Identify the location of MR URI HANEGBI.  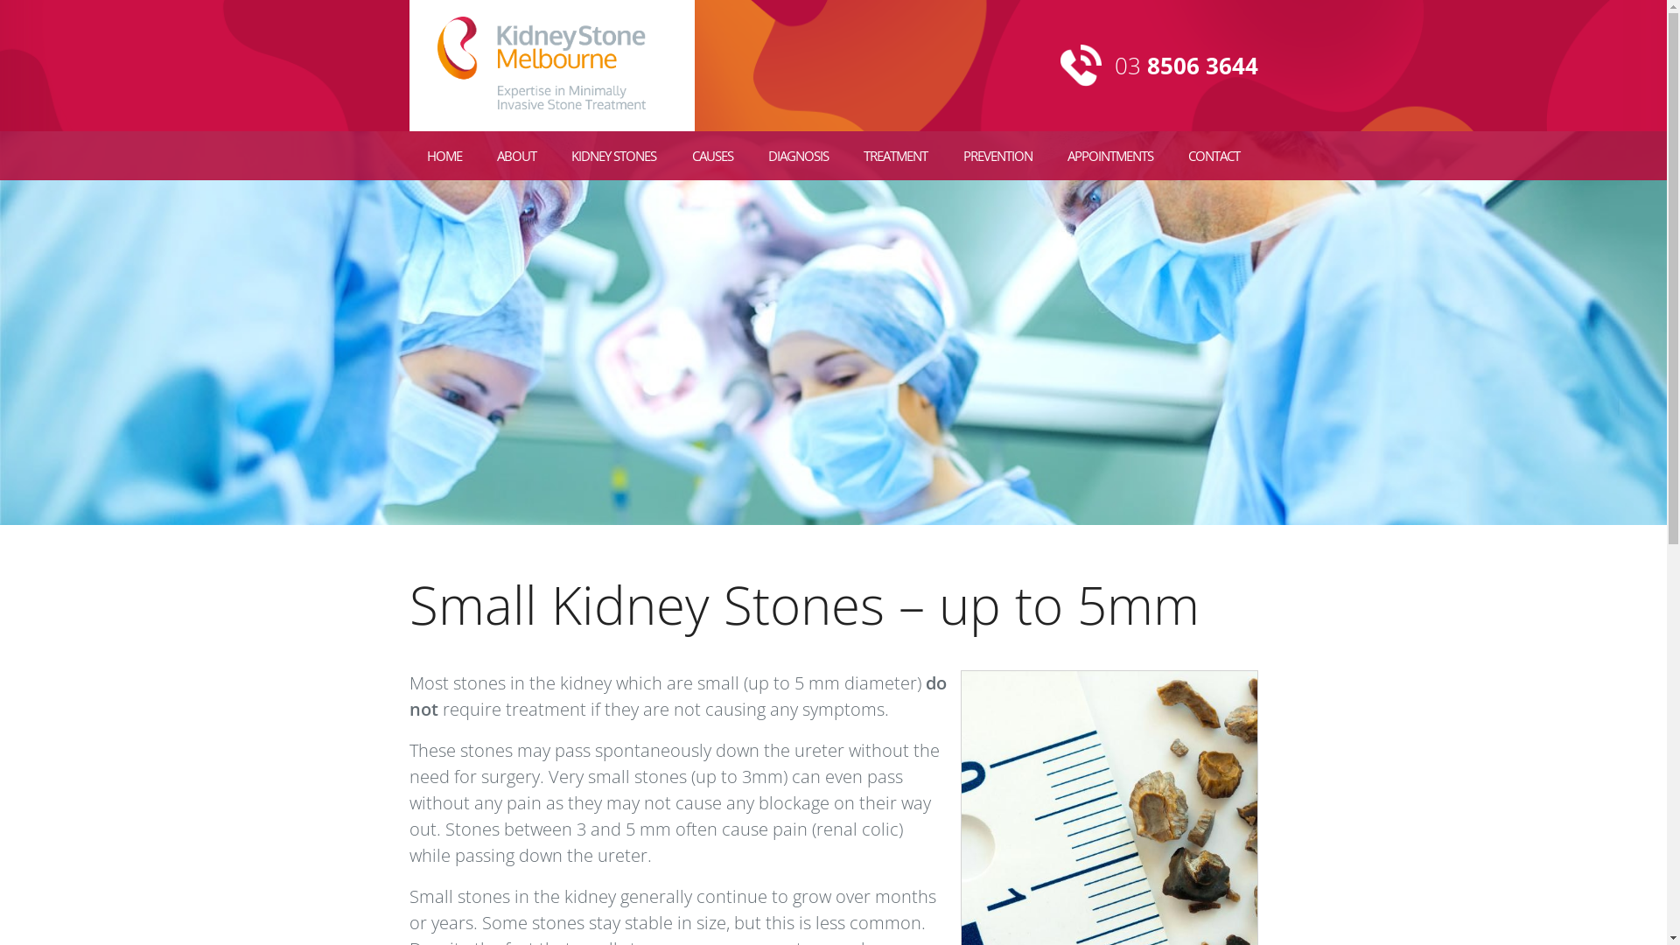
(567, 254).